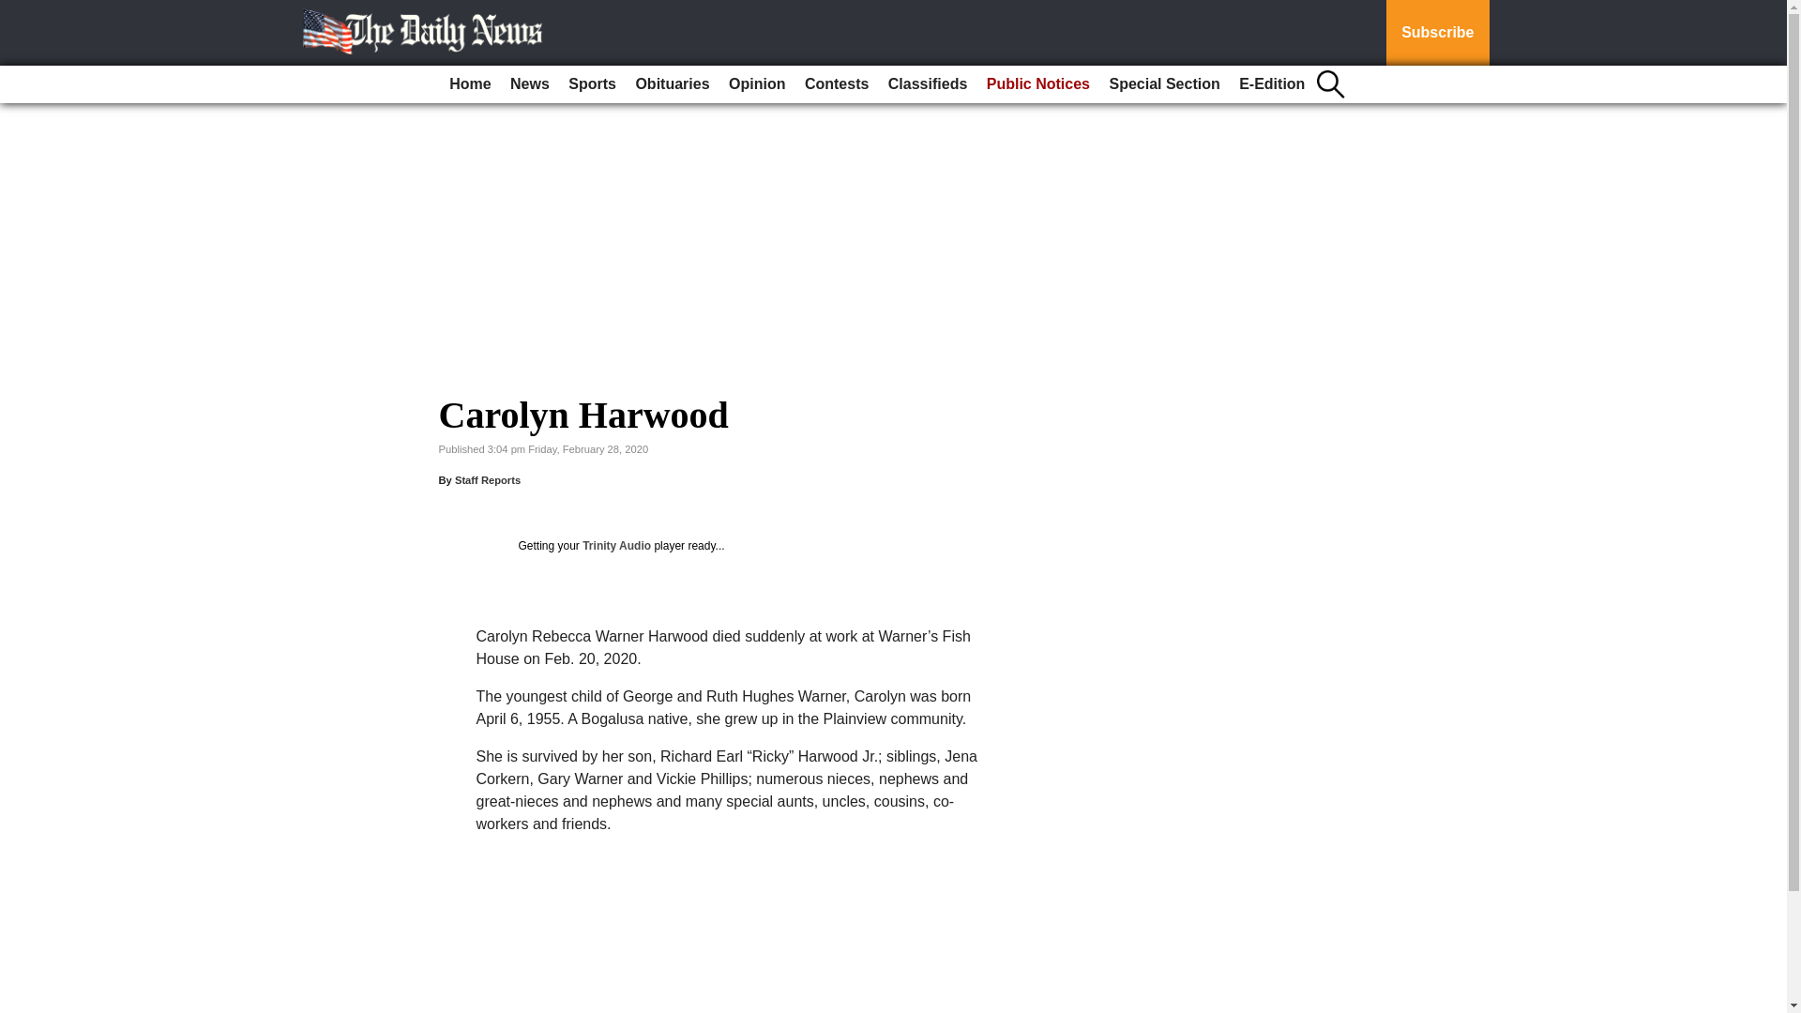 Image resolution: width=1801 pixels, height=1013 pixels. I want to click on Classifieds, so click(927, 84).